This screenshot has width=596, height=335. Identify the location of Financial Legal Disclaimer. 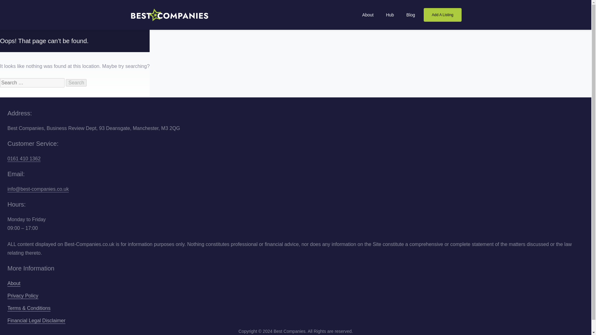
(36, 321).